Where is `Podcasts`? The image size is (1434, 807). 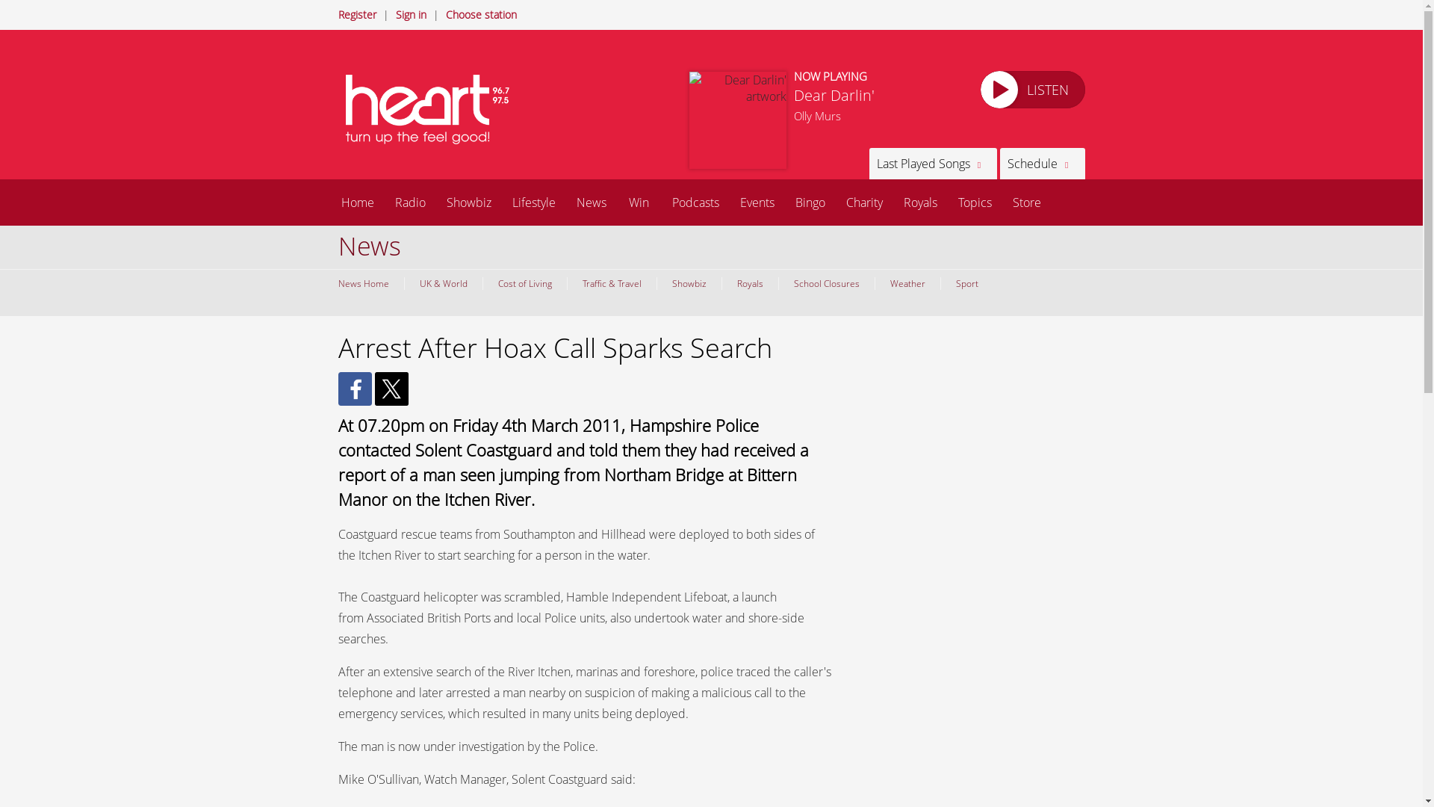
Podcasts is located at coordinates (695, 202).